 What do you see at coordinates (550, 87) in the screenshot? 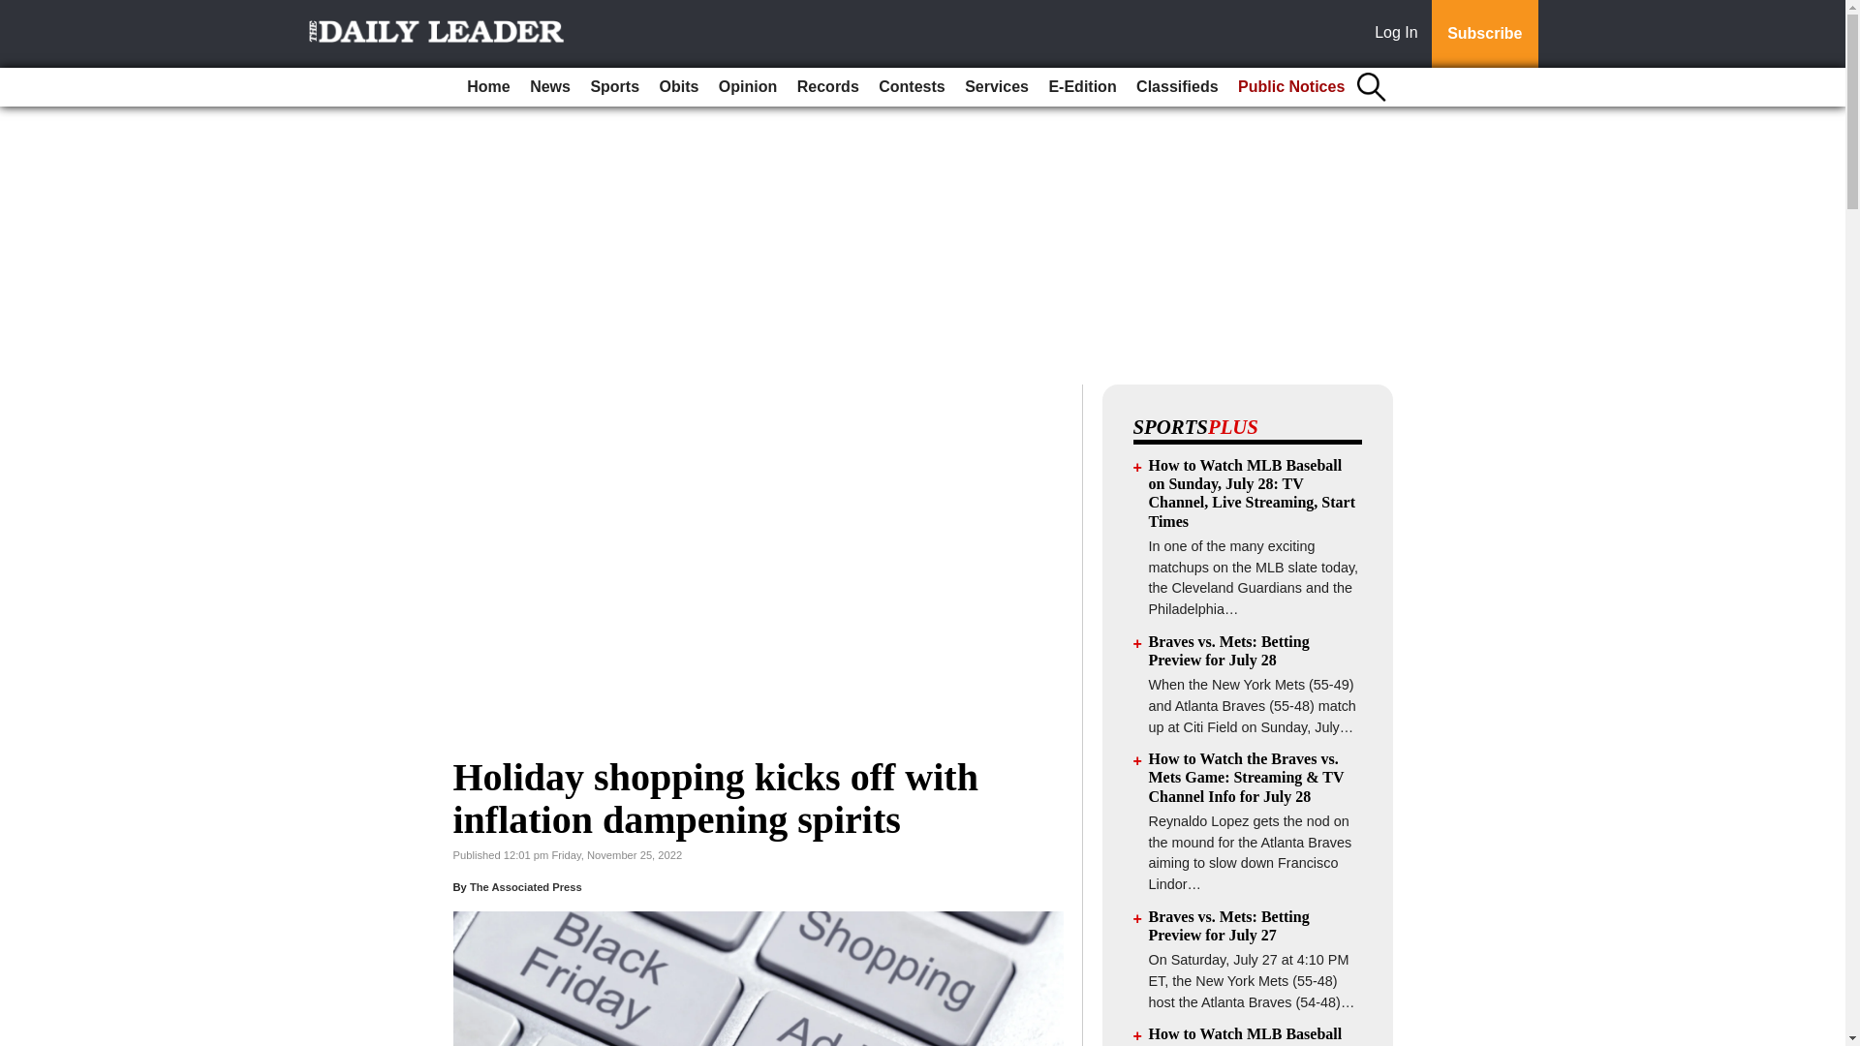
I see `News` at bounding box center [550, 87].